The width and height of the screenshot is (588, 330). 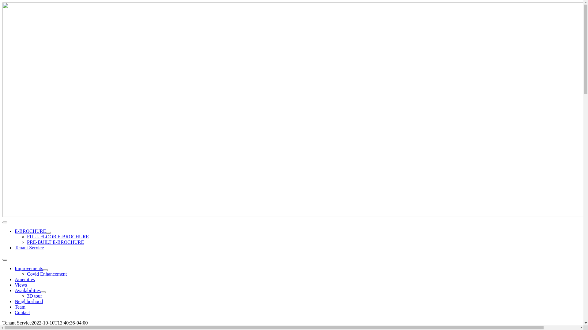 I want to click on Availabilities, so click(x=28, y=290).